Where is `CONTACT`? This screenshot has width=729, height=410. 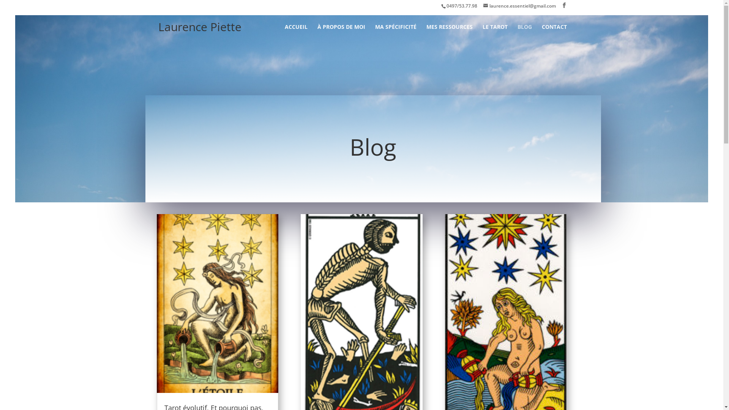 CONTACT is located at coordinates (554, 33).